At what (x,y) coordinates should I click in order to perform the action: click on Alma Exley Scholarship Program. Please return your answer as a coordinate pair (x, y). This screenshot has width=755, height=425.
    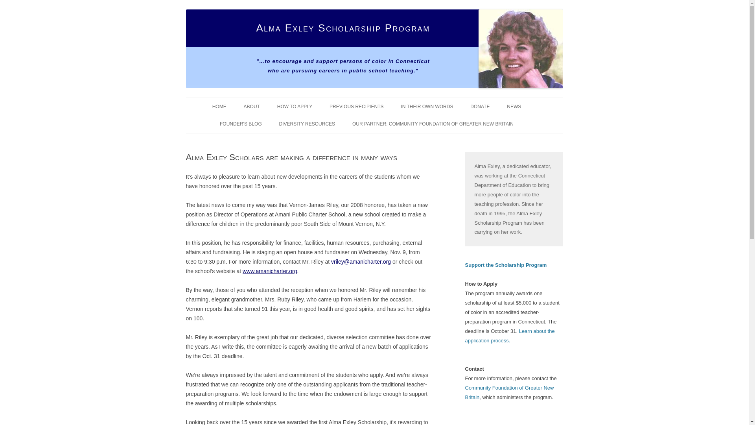
    Looking at the image, I should click on (343, 28).